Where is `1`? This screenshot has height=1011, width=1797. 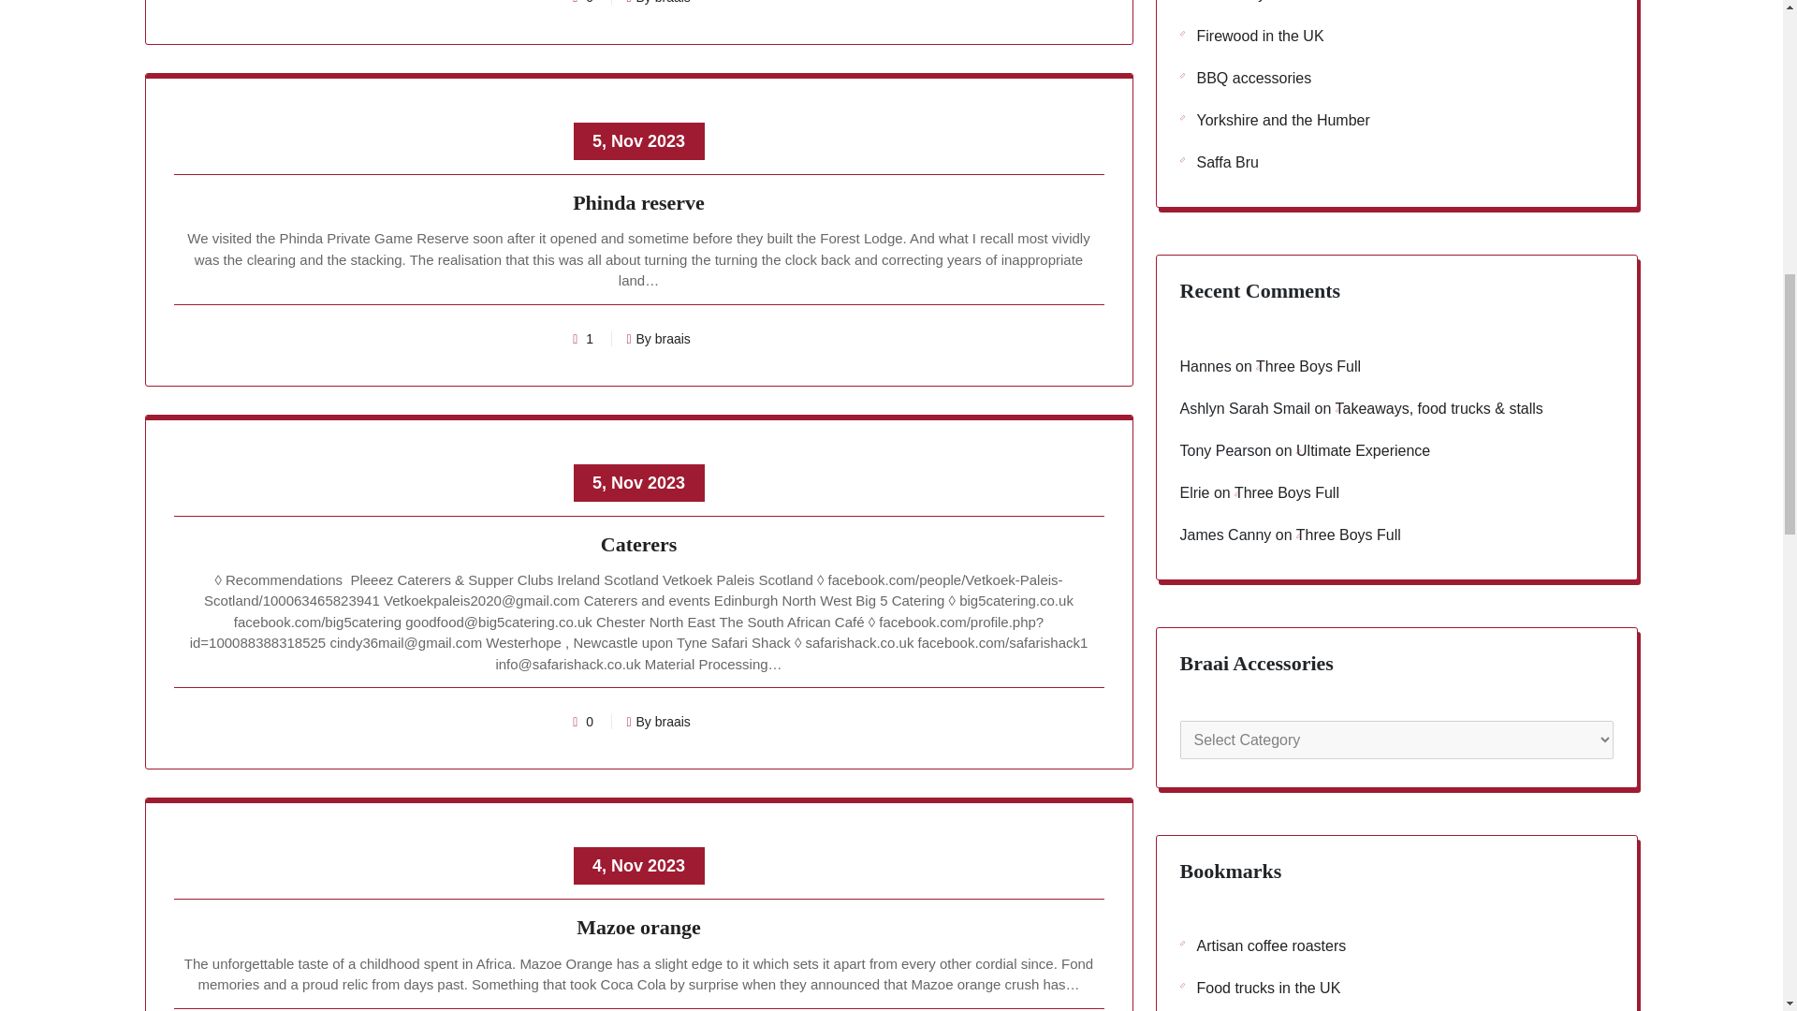
1 is located at coordinates (590, 339).